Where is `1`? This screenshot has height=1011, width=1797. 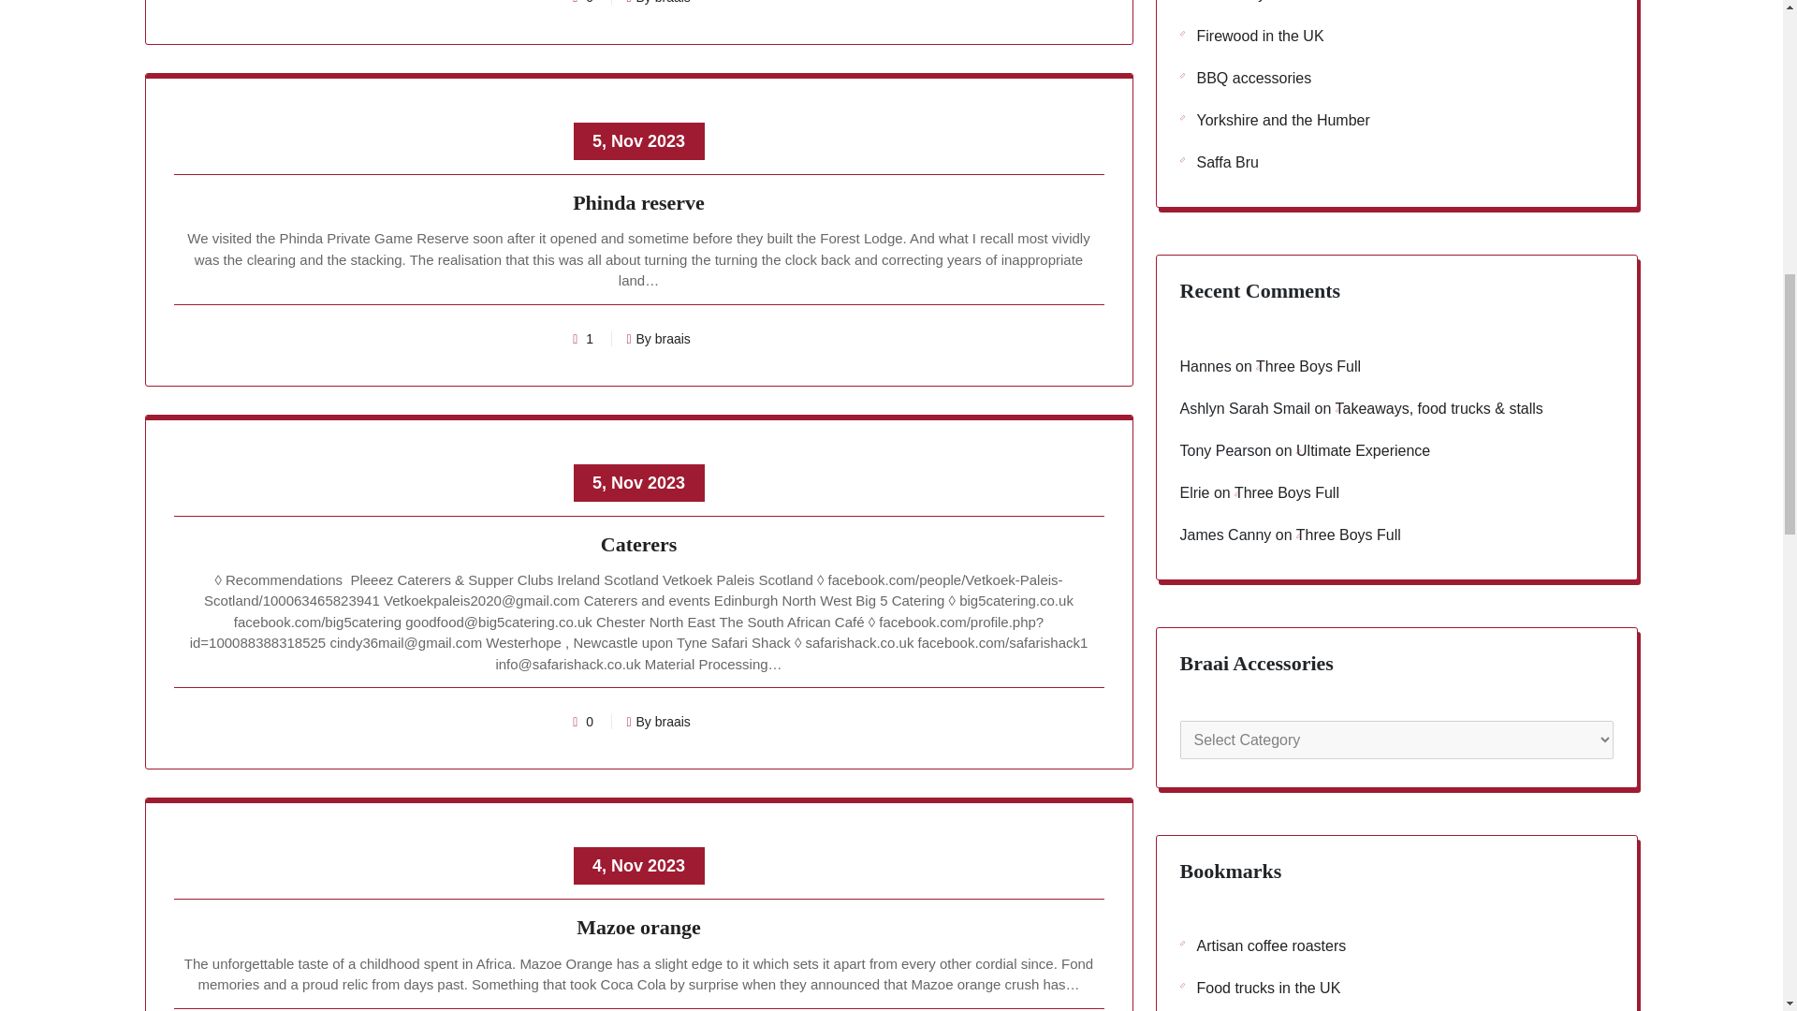
1 is located at coordinates (590, 339).